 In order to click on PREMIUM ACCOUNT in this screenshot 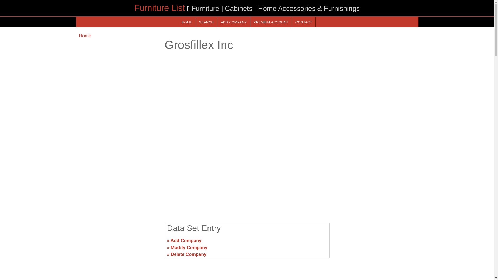, I will do `click(271, 22)`.